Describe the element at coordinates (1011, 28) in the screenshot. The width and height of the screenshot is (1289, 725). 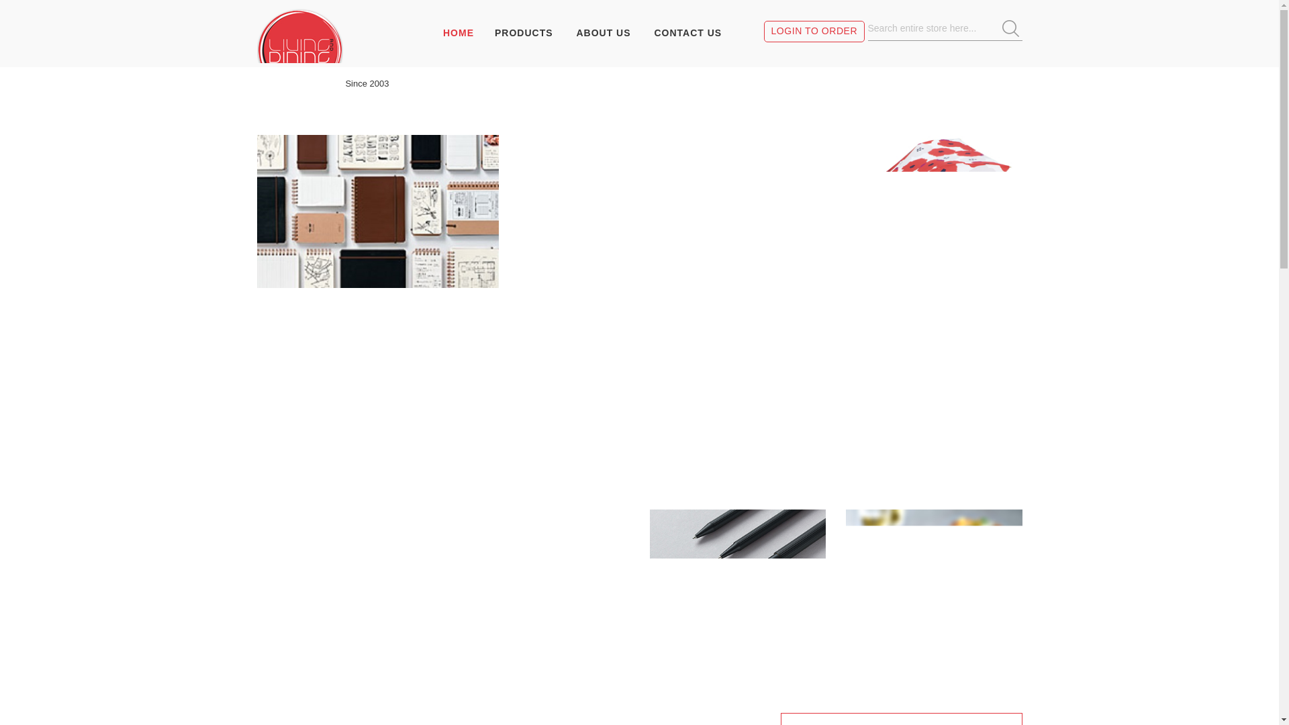
I see `Search` at that location.